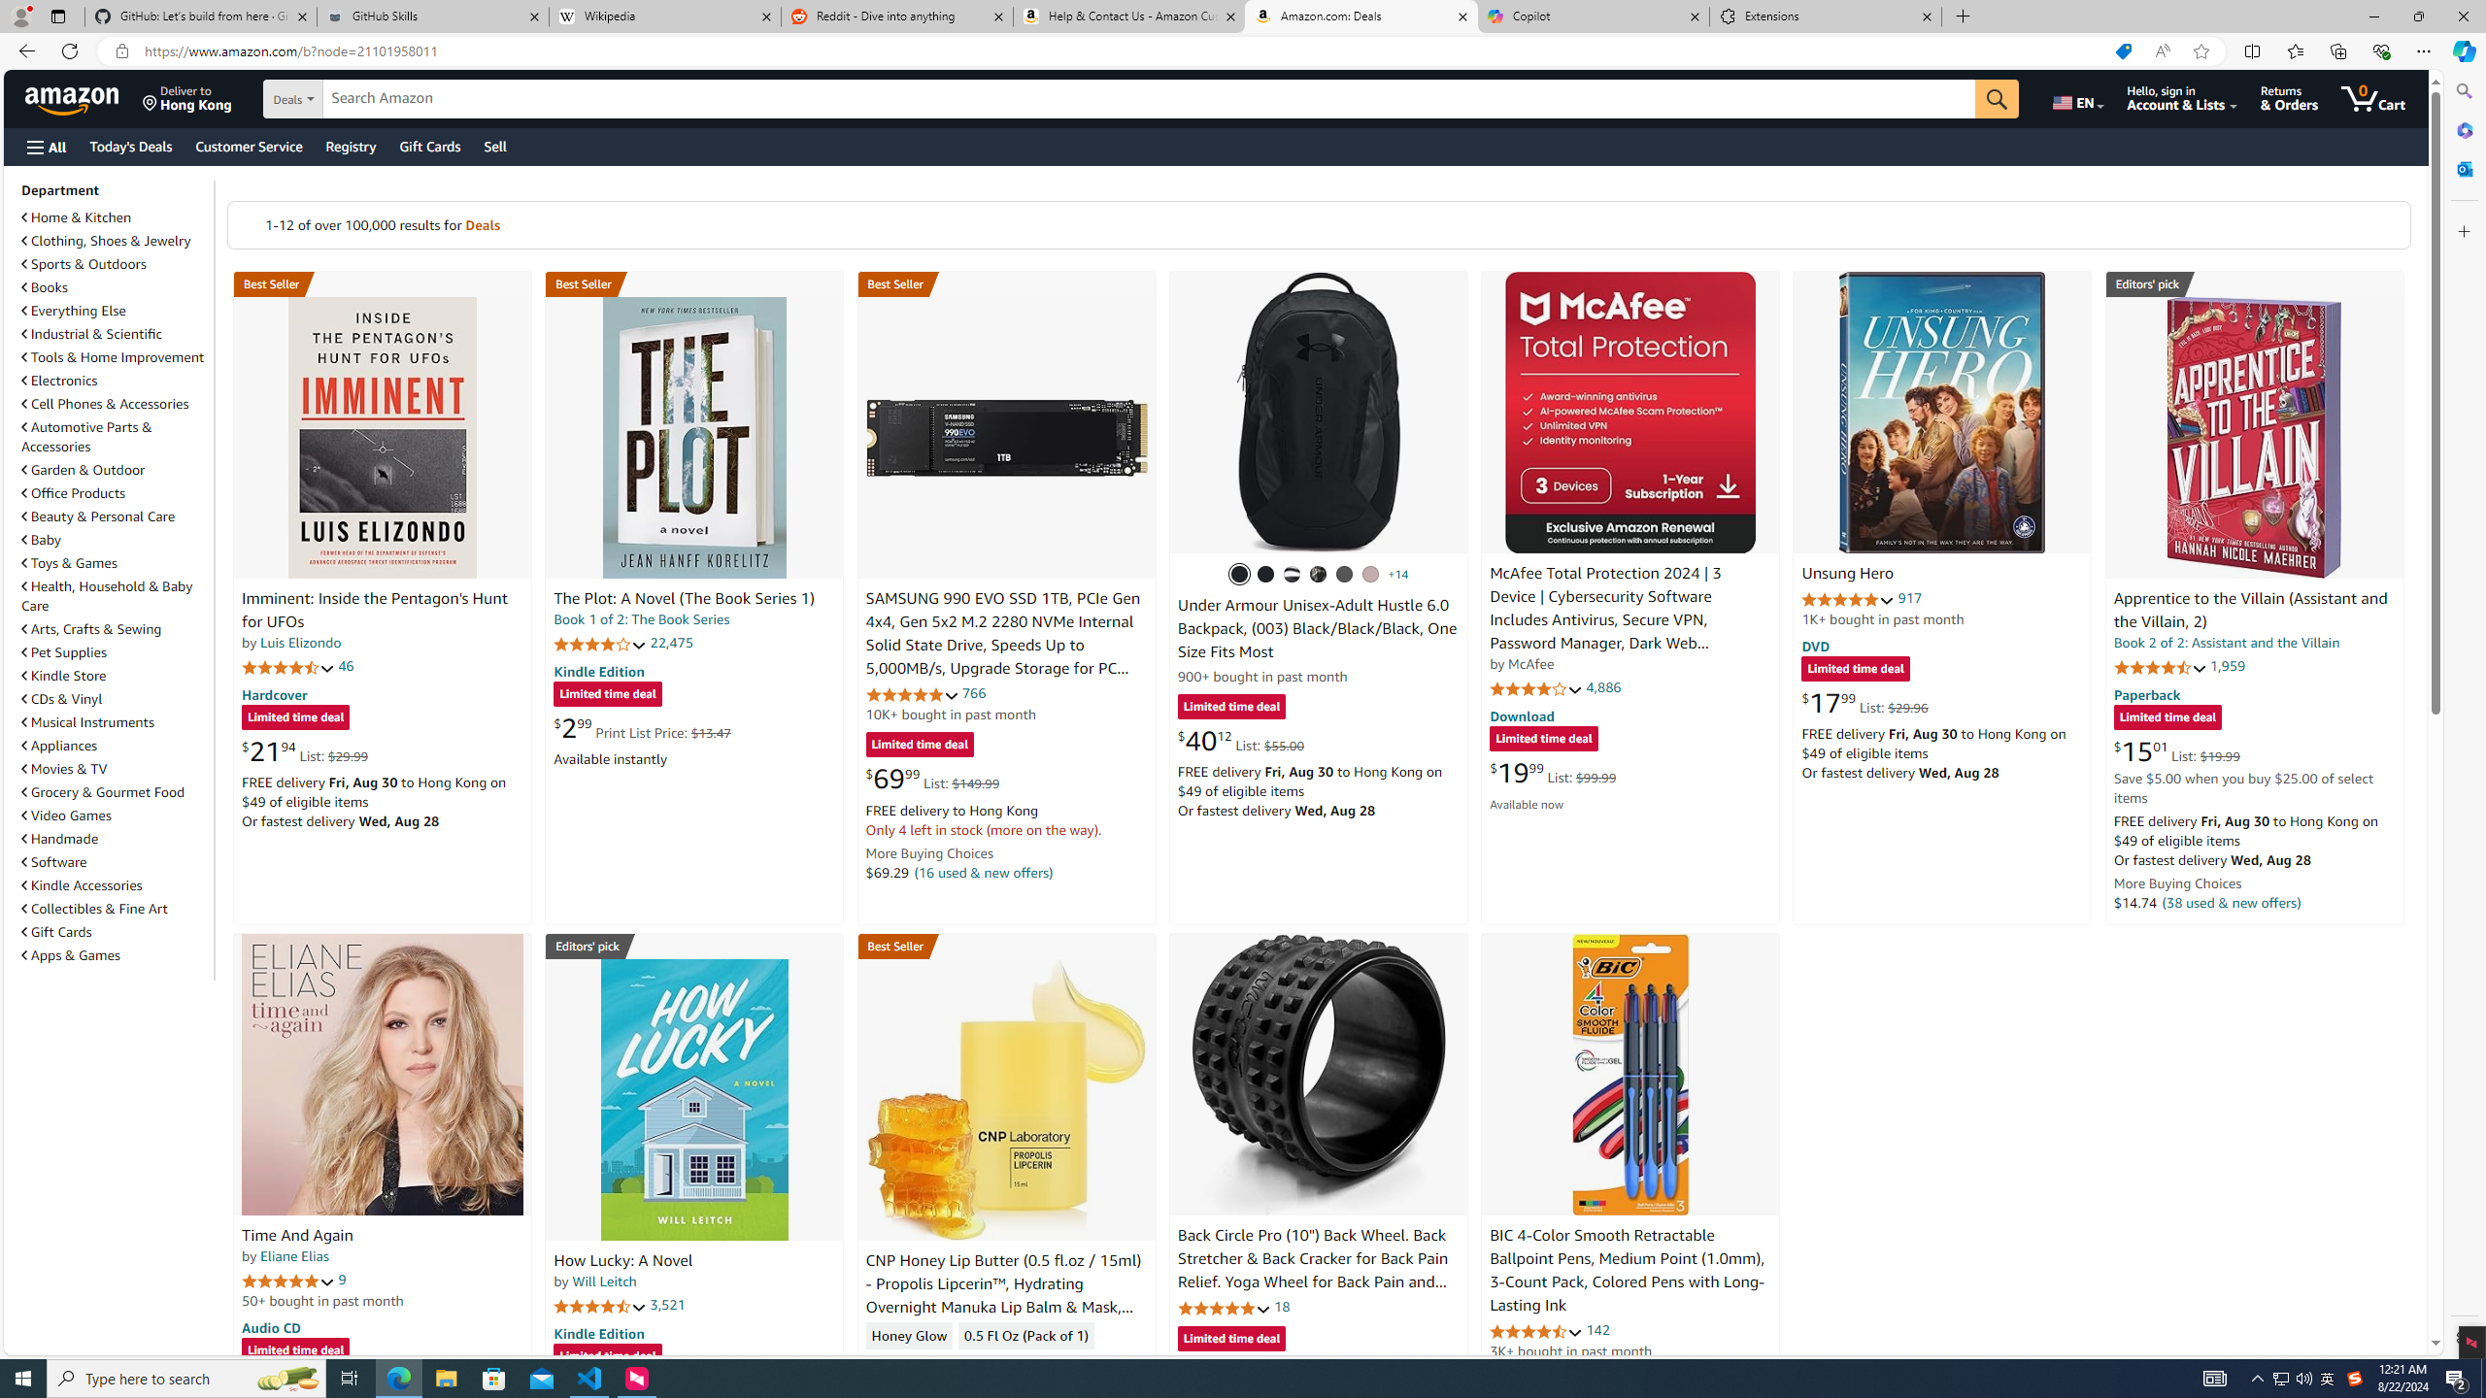  I want to click on (003) Black / Black / Black, so click(1239, 575).